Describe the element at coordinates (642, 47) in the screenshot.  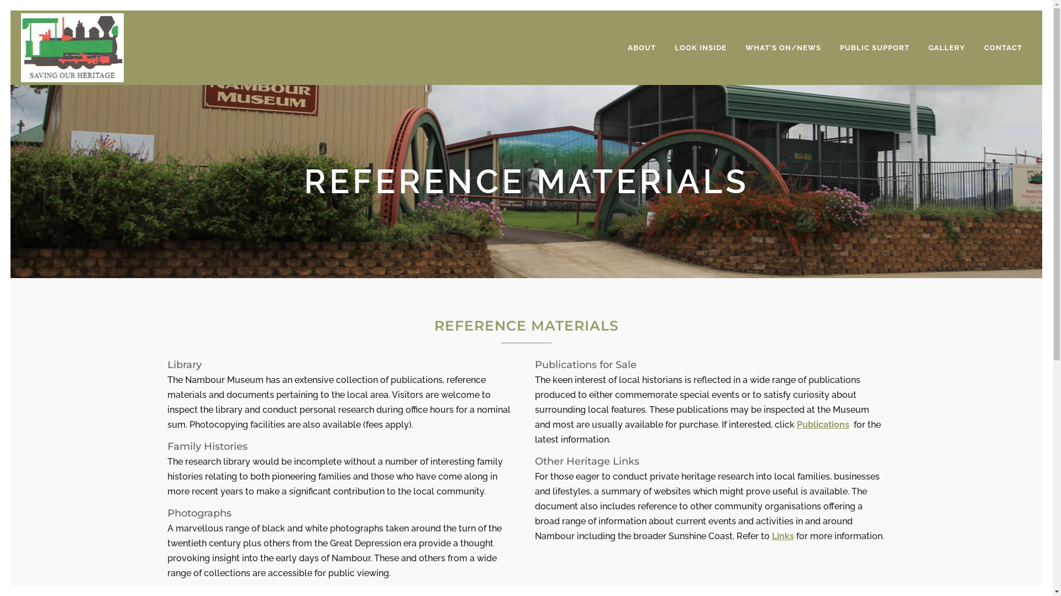
I see `ABOUT` at that location.